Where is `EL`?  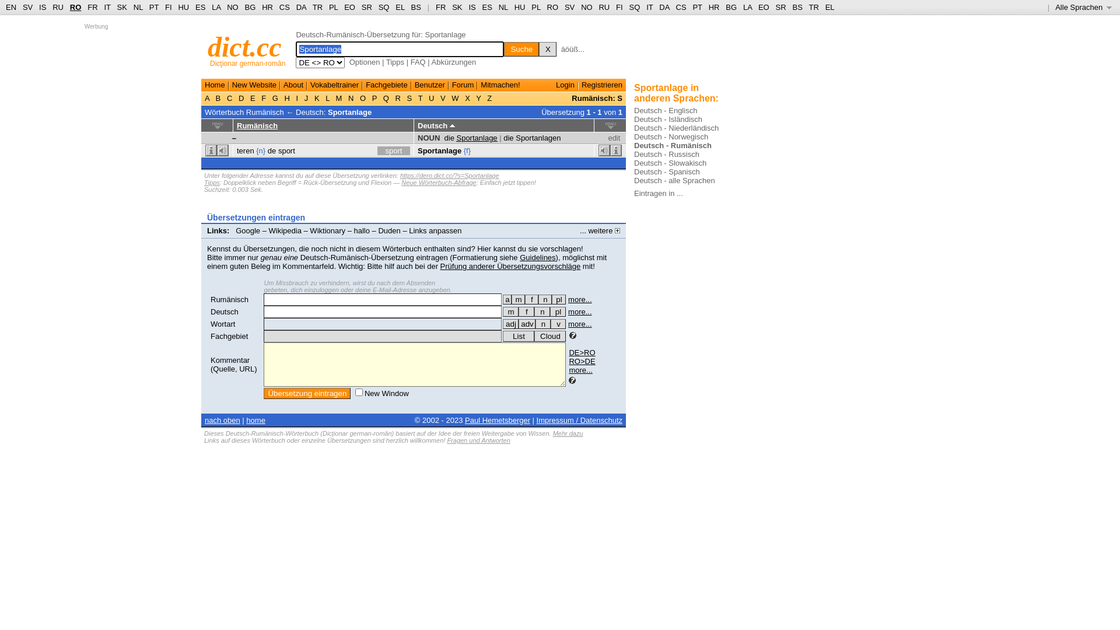
EL is located at coordinates (400, 7).